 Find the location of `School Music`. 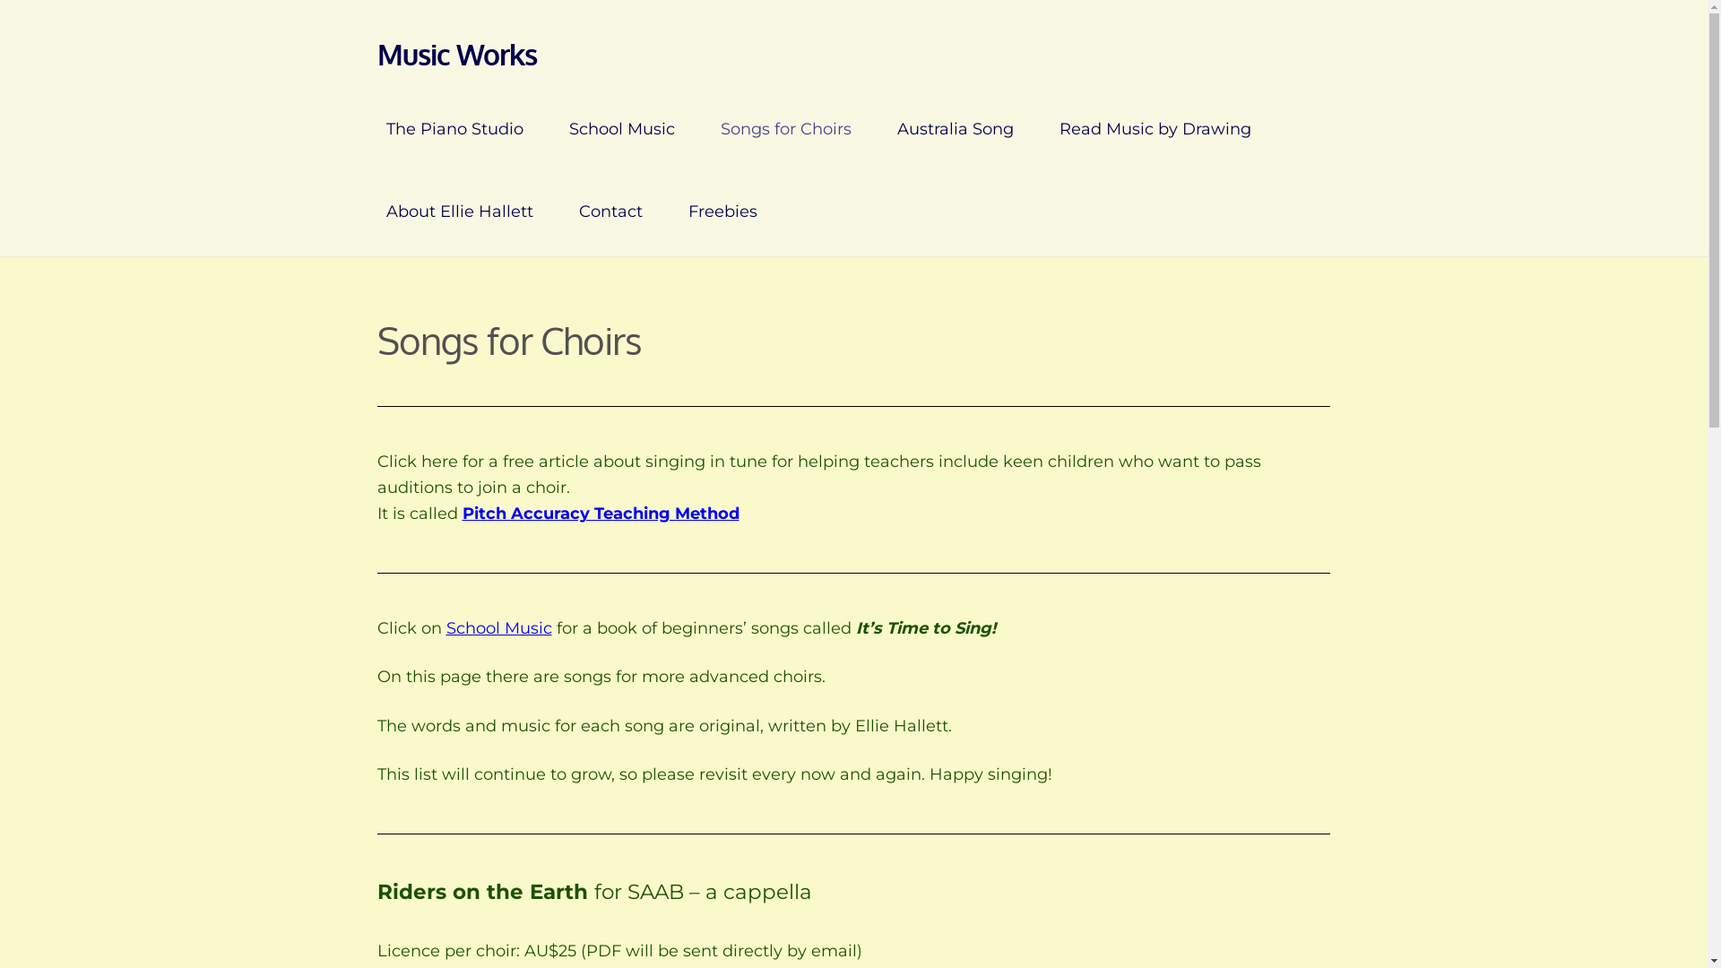

School Music is located at coordinates (622, 129).